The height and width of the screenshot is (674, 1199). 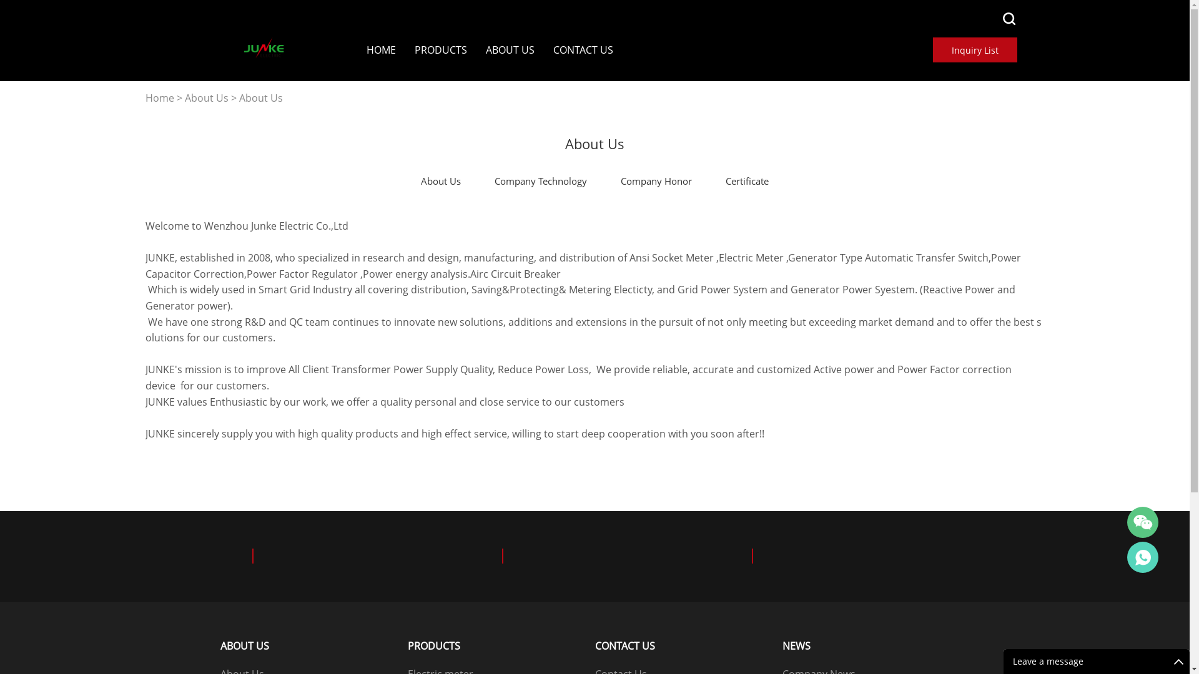 What do you see at coordinates (255, 477) in the screenshot?
I see `whatsapp` at bounding box center [255, 477].